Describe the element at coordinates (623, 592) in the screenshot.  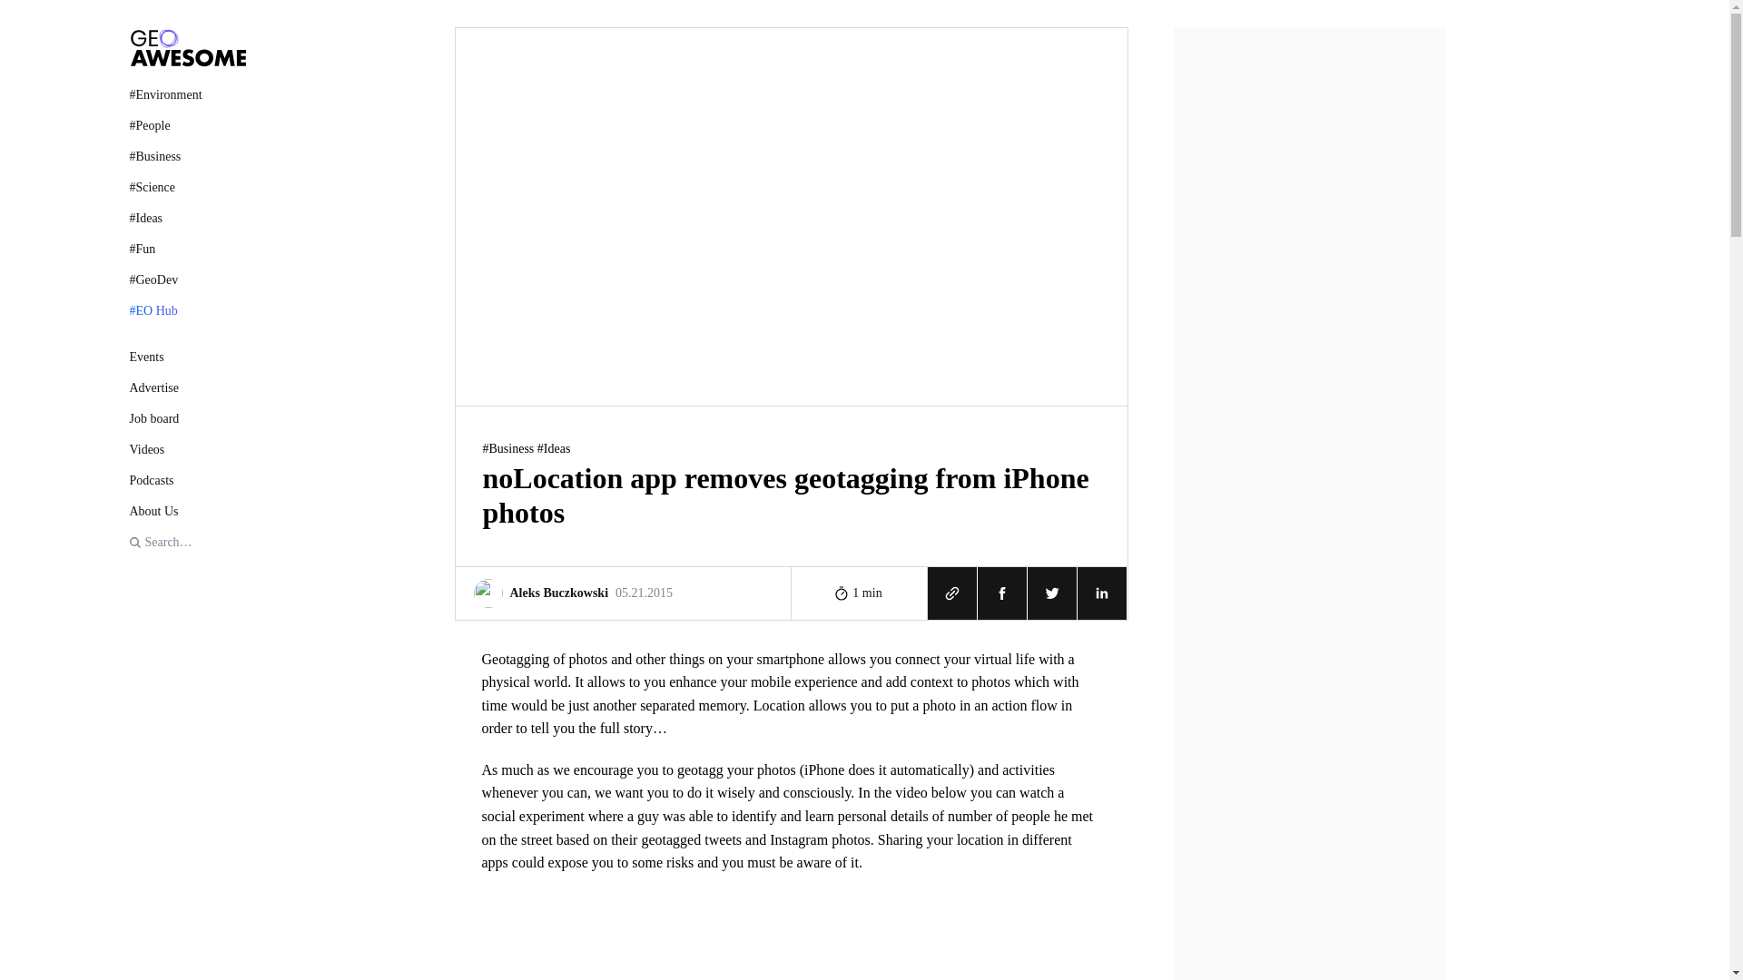
I see `About Us` at that location.